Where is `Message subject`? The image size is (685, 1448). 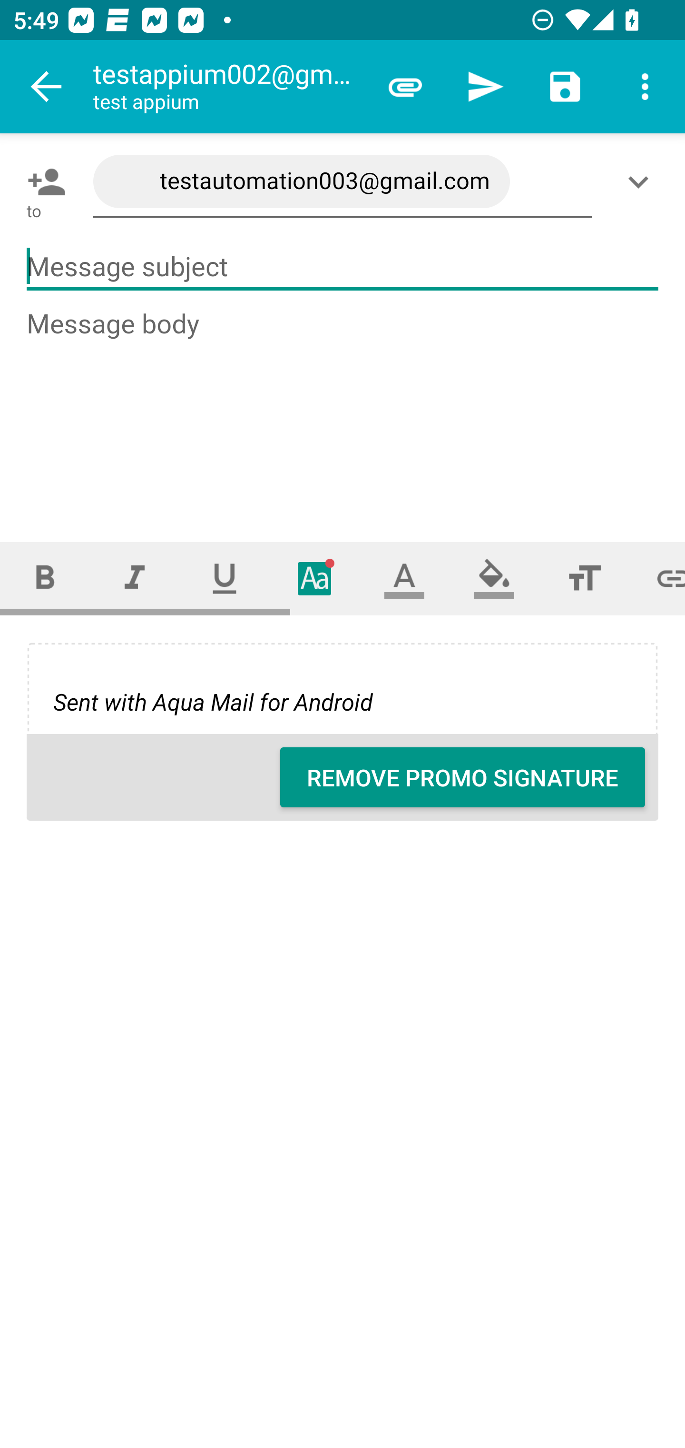
Message subject is located at coordinates (342, 267).